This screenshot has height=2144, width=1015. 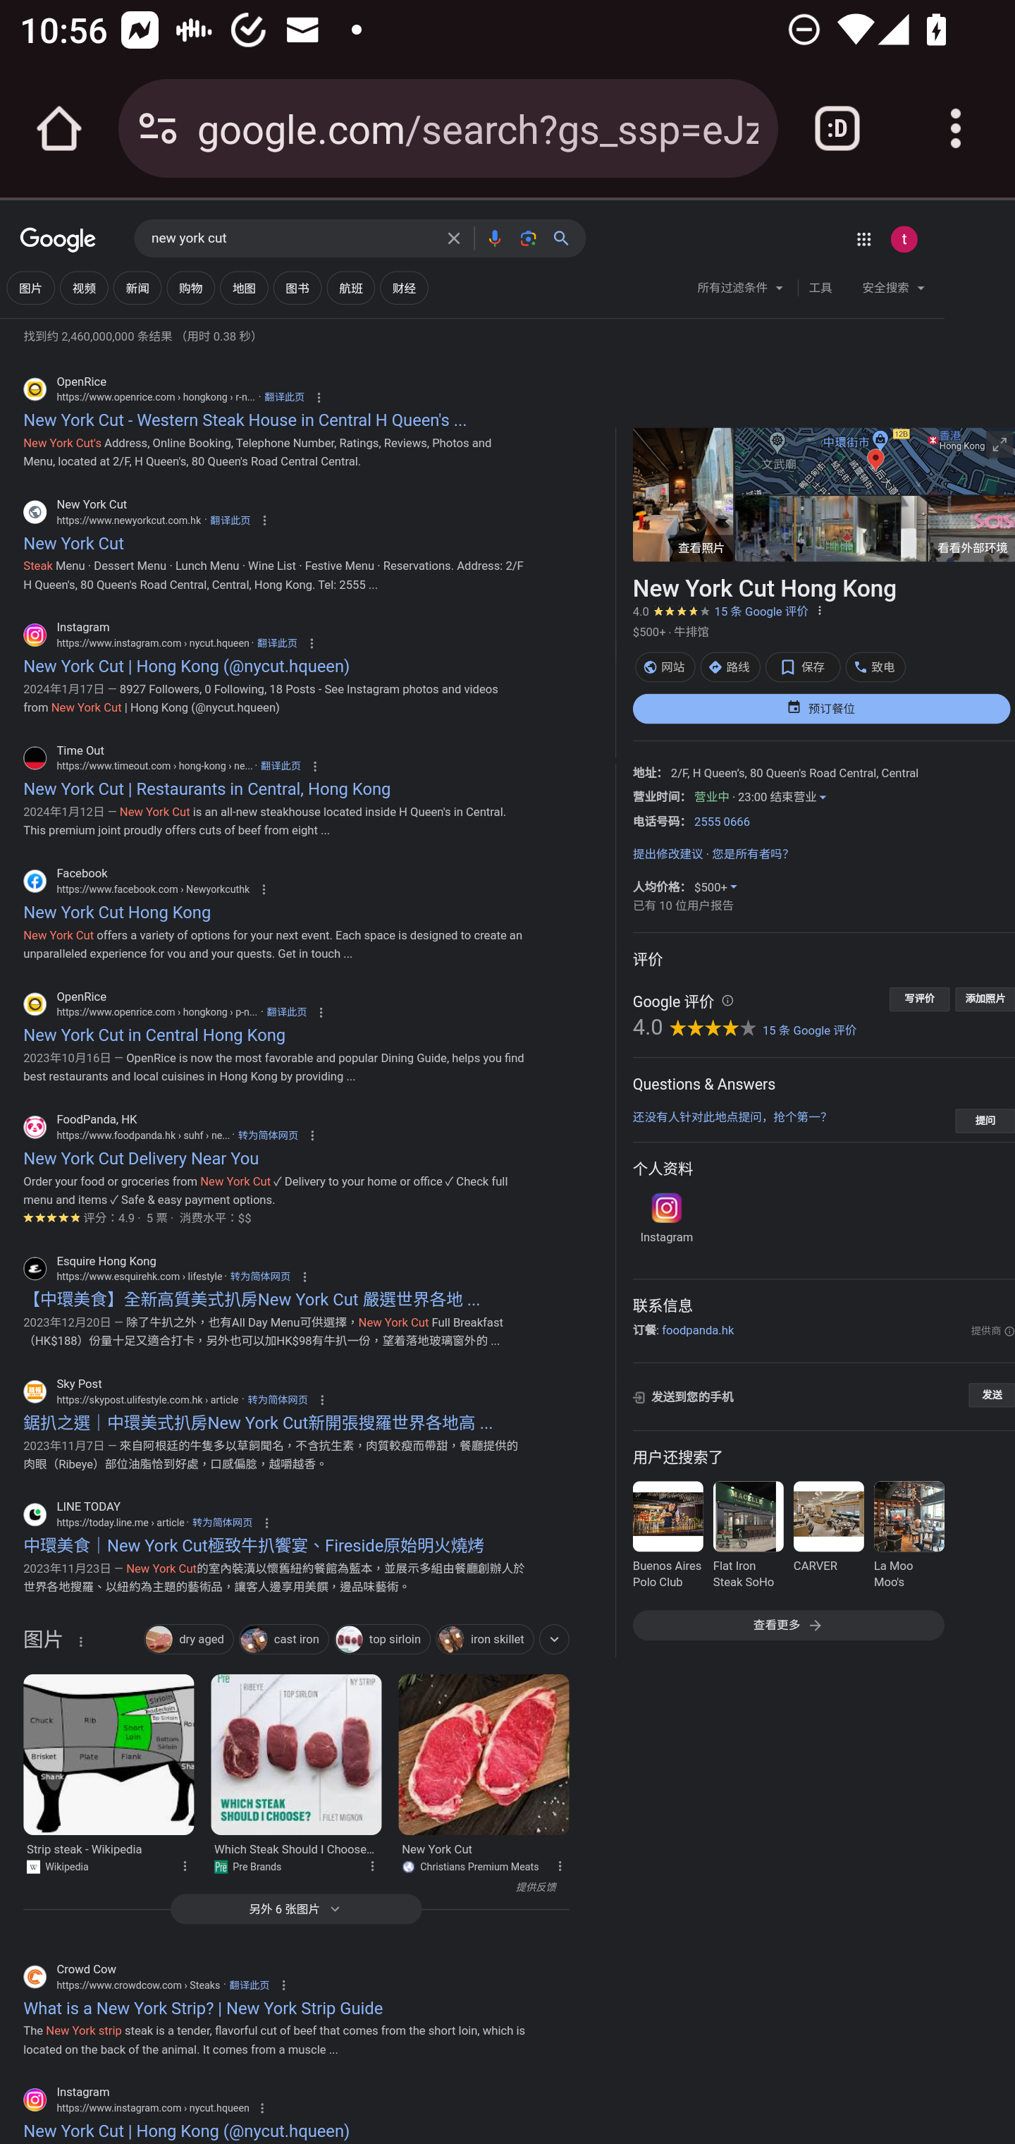 I want to click on 查看更多 查看更多 查看更多, so click(x=787, y=1625).